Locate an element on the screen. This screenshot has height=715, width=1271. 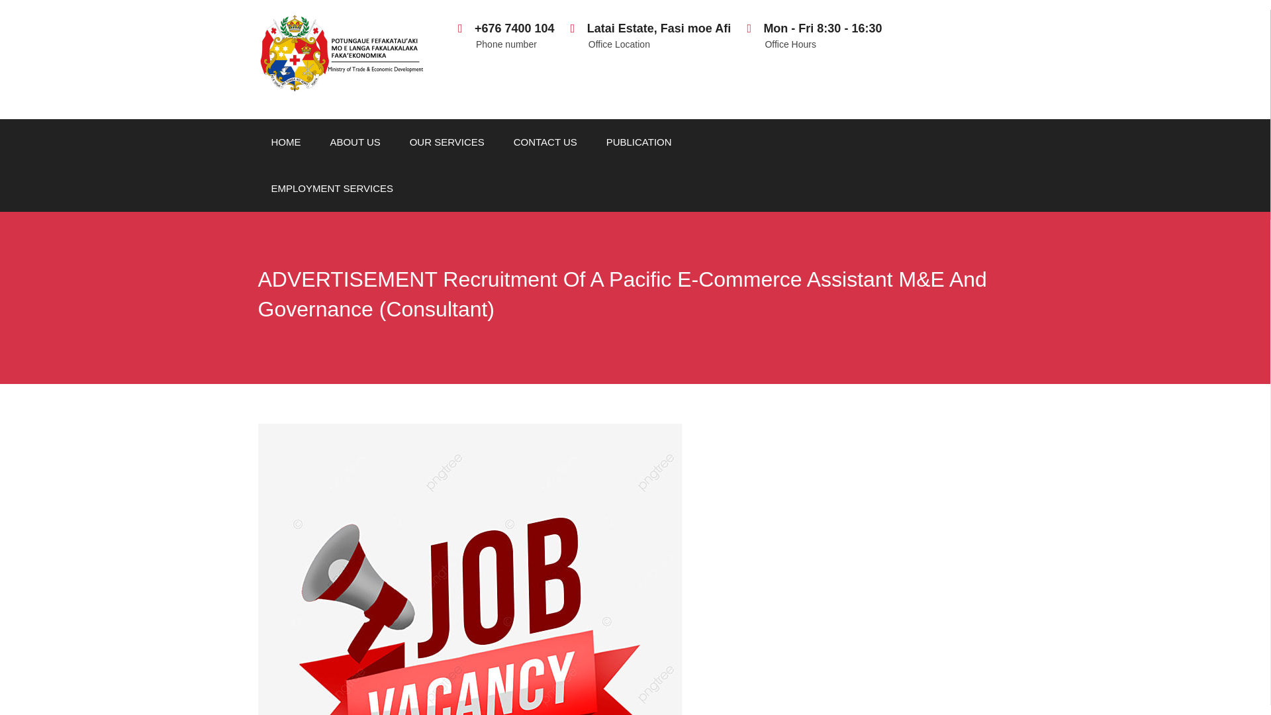
PUBLICATION is located at coordinates (355, 142).